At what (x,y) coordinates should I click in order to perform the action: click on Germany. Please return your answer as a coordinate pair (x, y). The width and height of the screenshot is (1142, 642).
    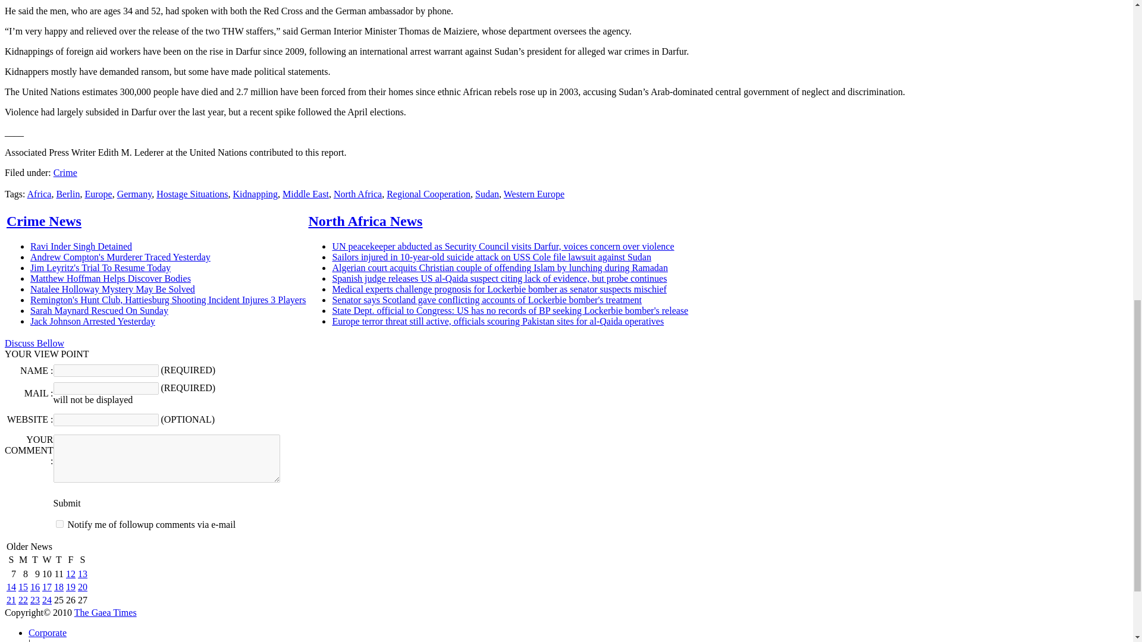
    Looking at the image, I should click on (134, 194).